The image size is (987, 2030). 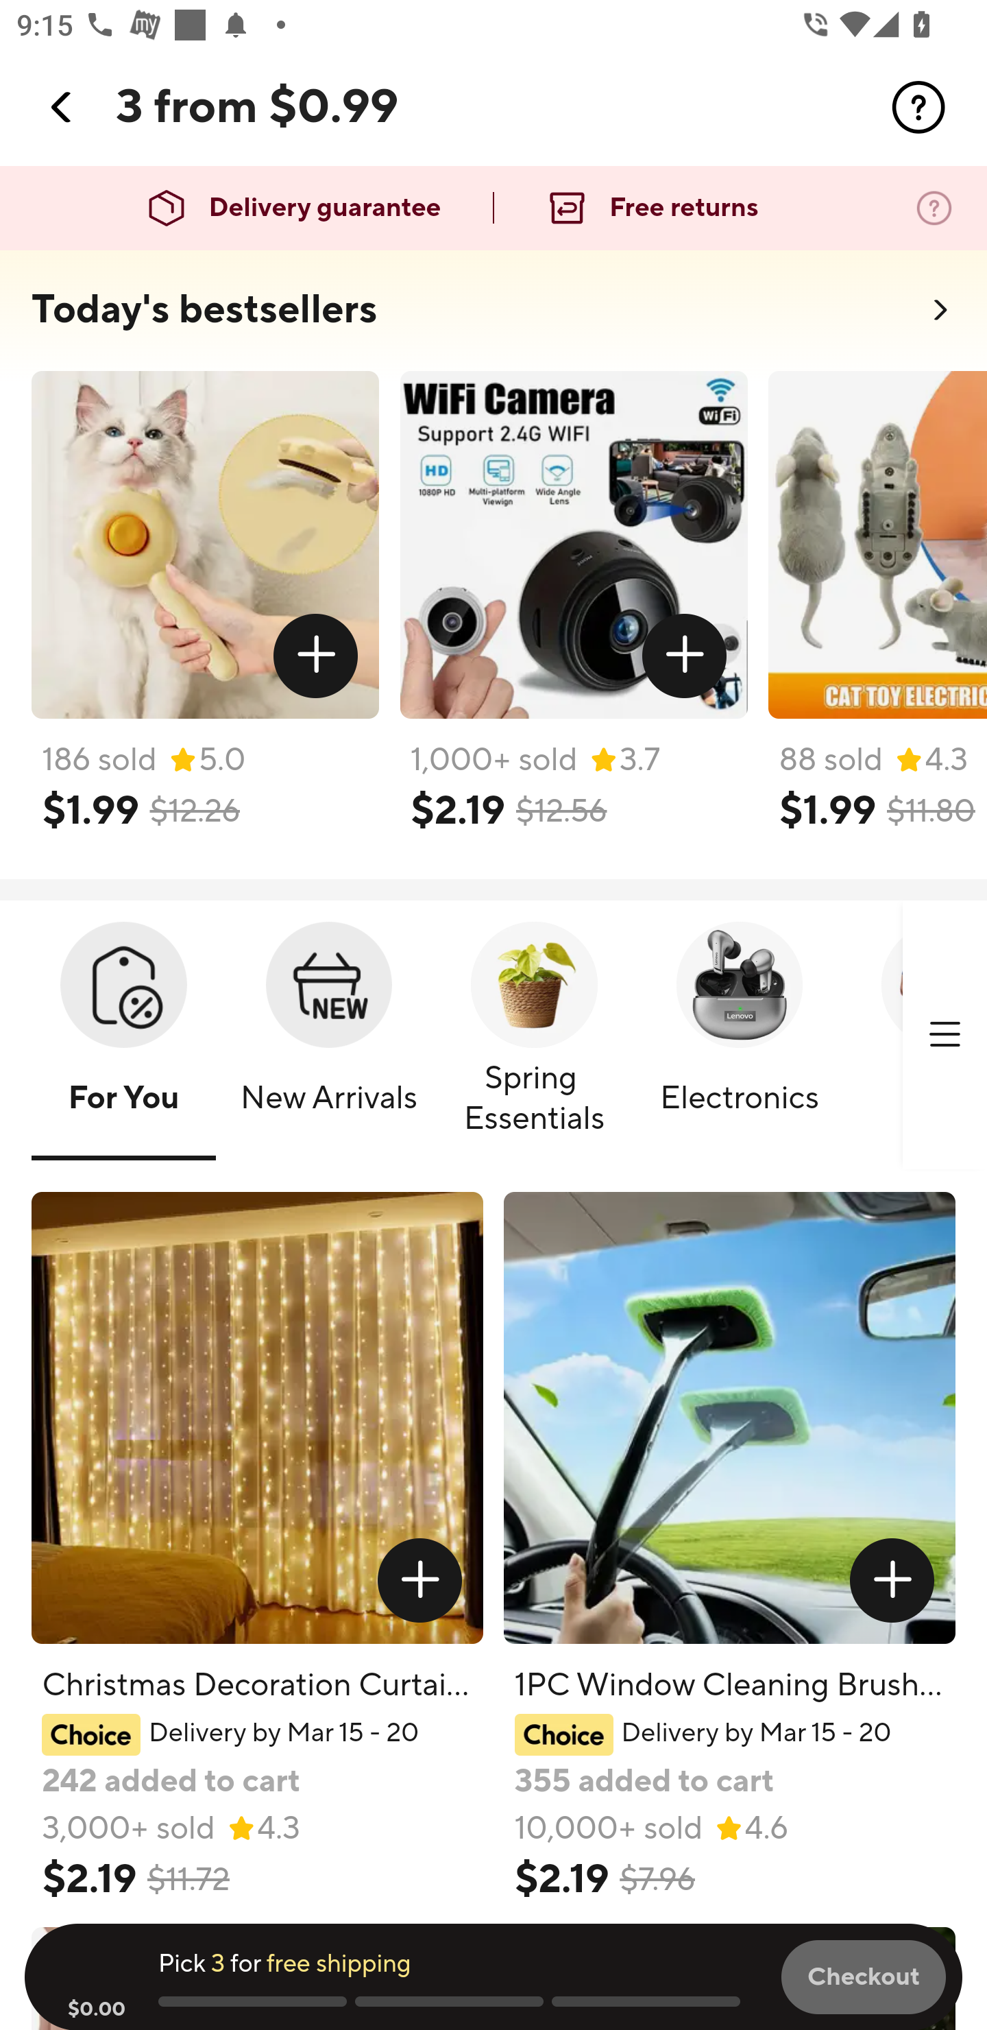 What do you see at coordinates (945, 1035) in the screenshot?
I see `` at bounding box center [945, 1035].